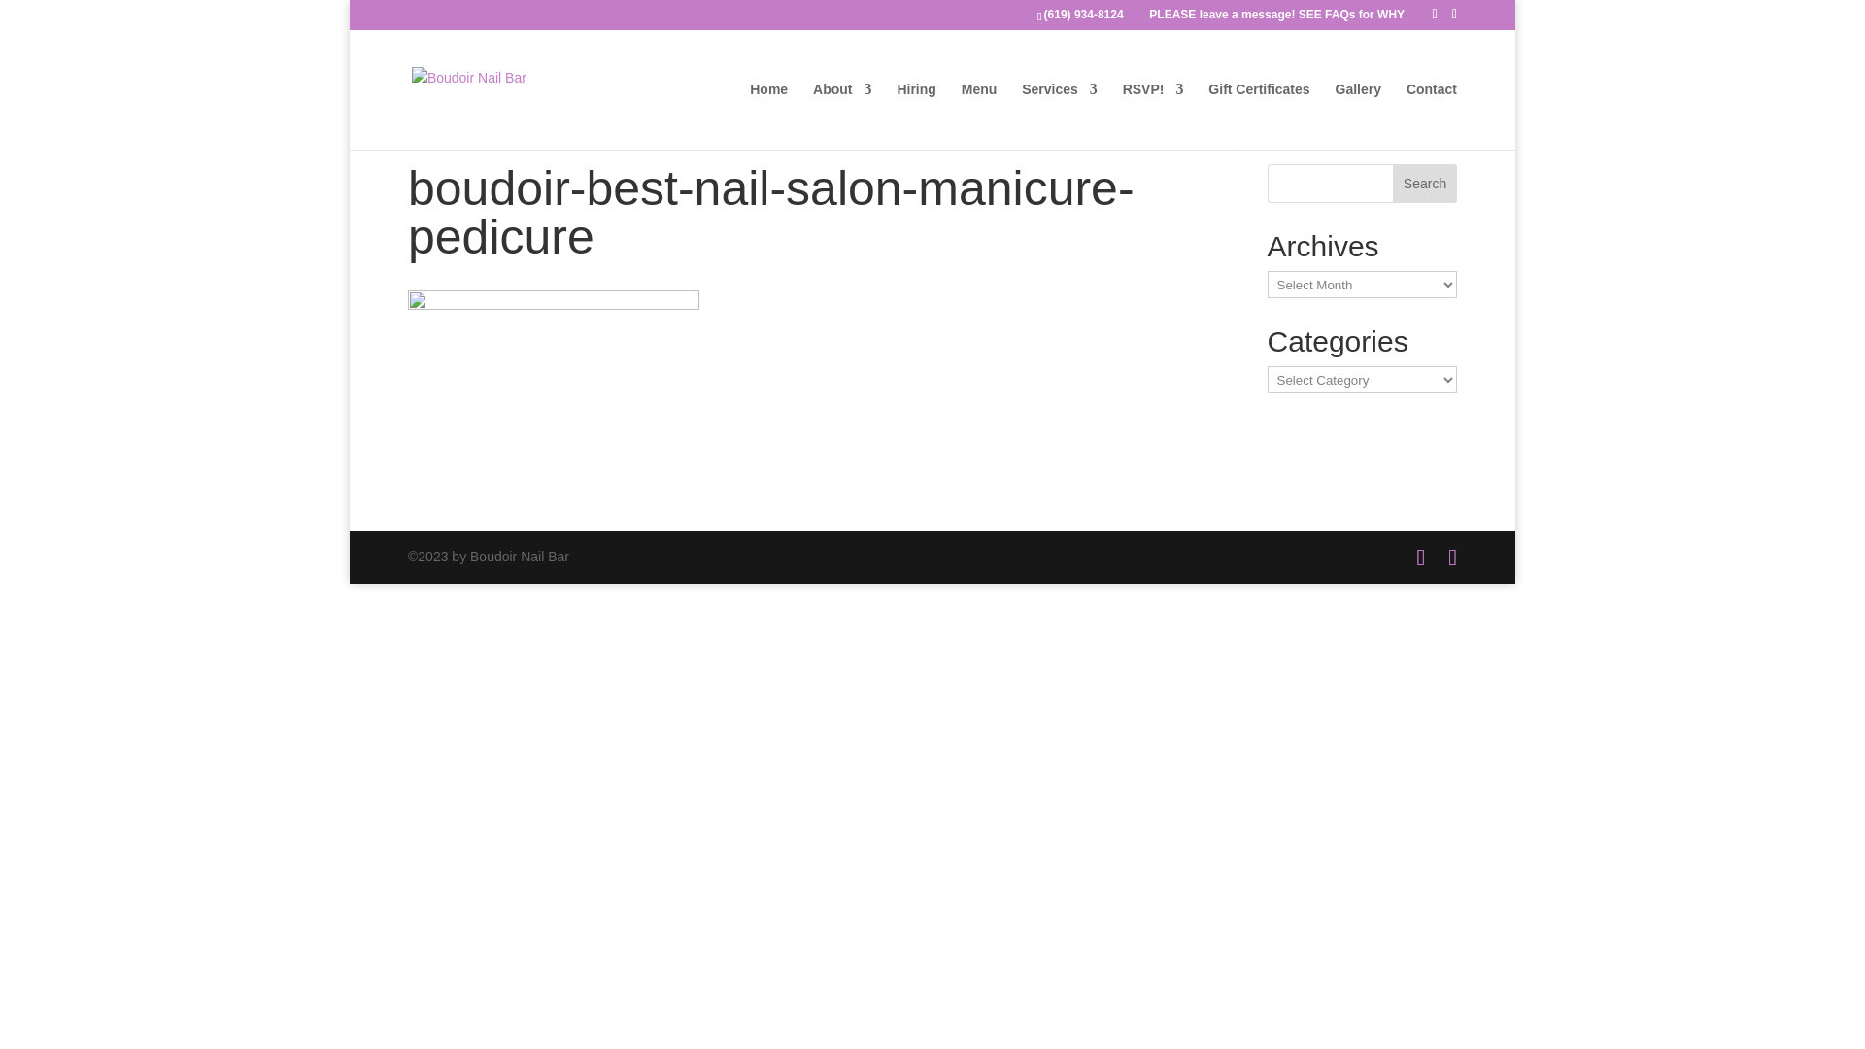 This screenshot has width=1865, height=1049. I want to click on Gift Certificates, so click(1259, 117).